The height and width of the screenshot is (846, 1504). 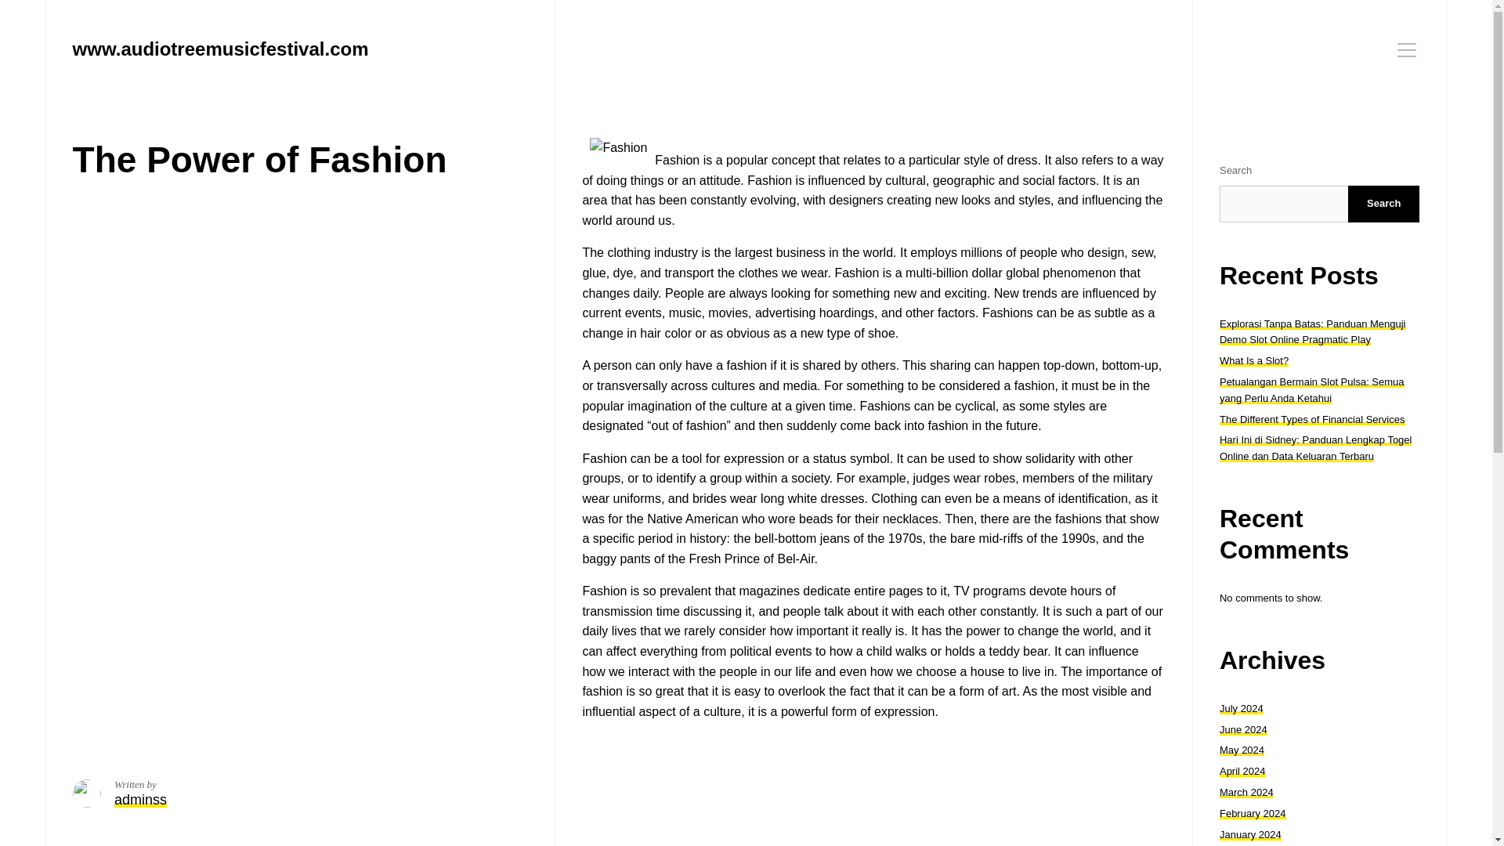 I want to click on The Different Types of Financial Services, so click(x=1312, y=420).